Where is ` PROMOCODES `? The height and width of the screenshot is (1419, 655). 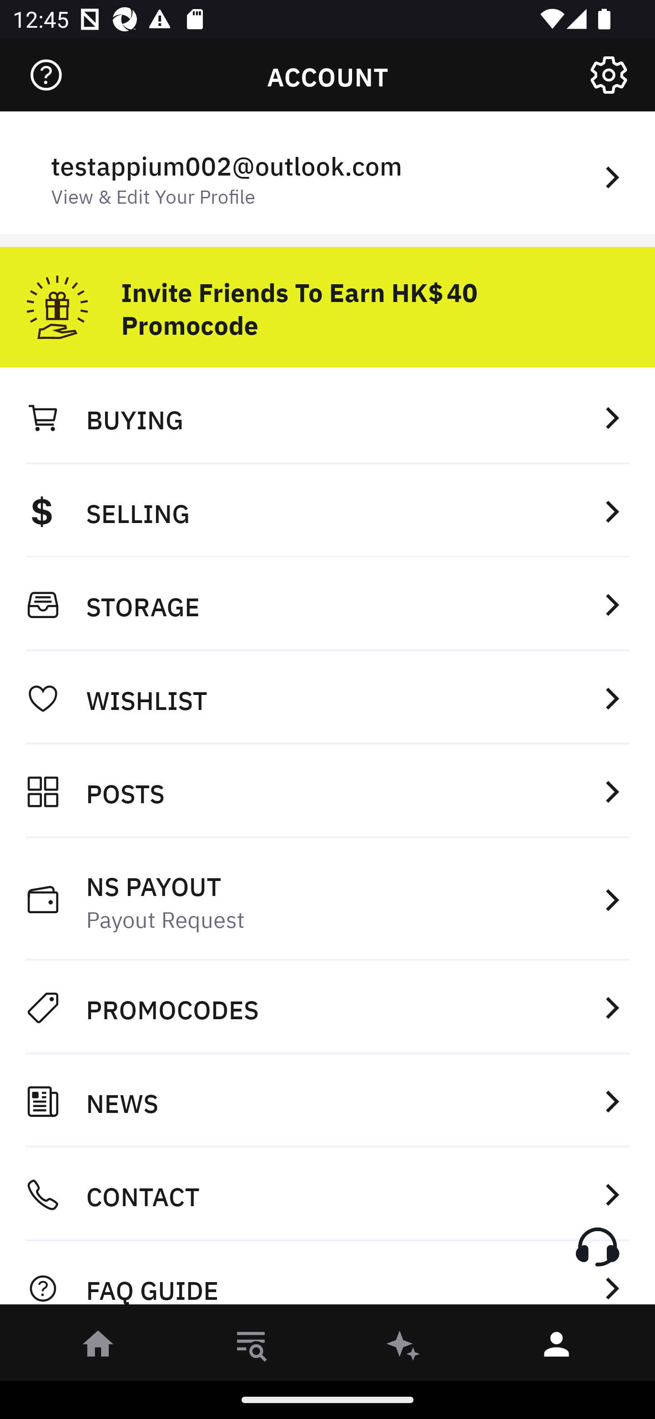  PROMOCODES  is located at coordinates (327, 1007).